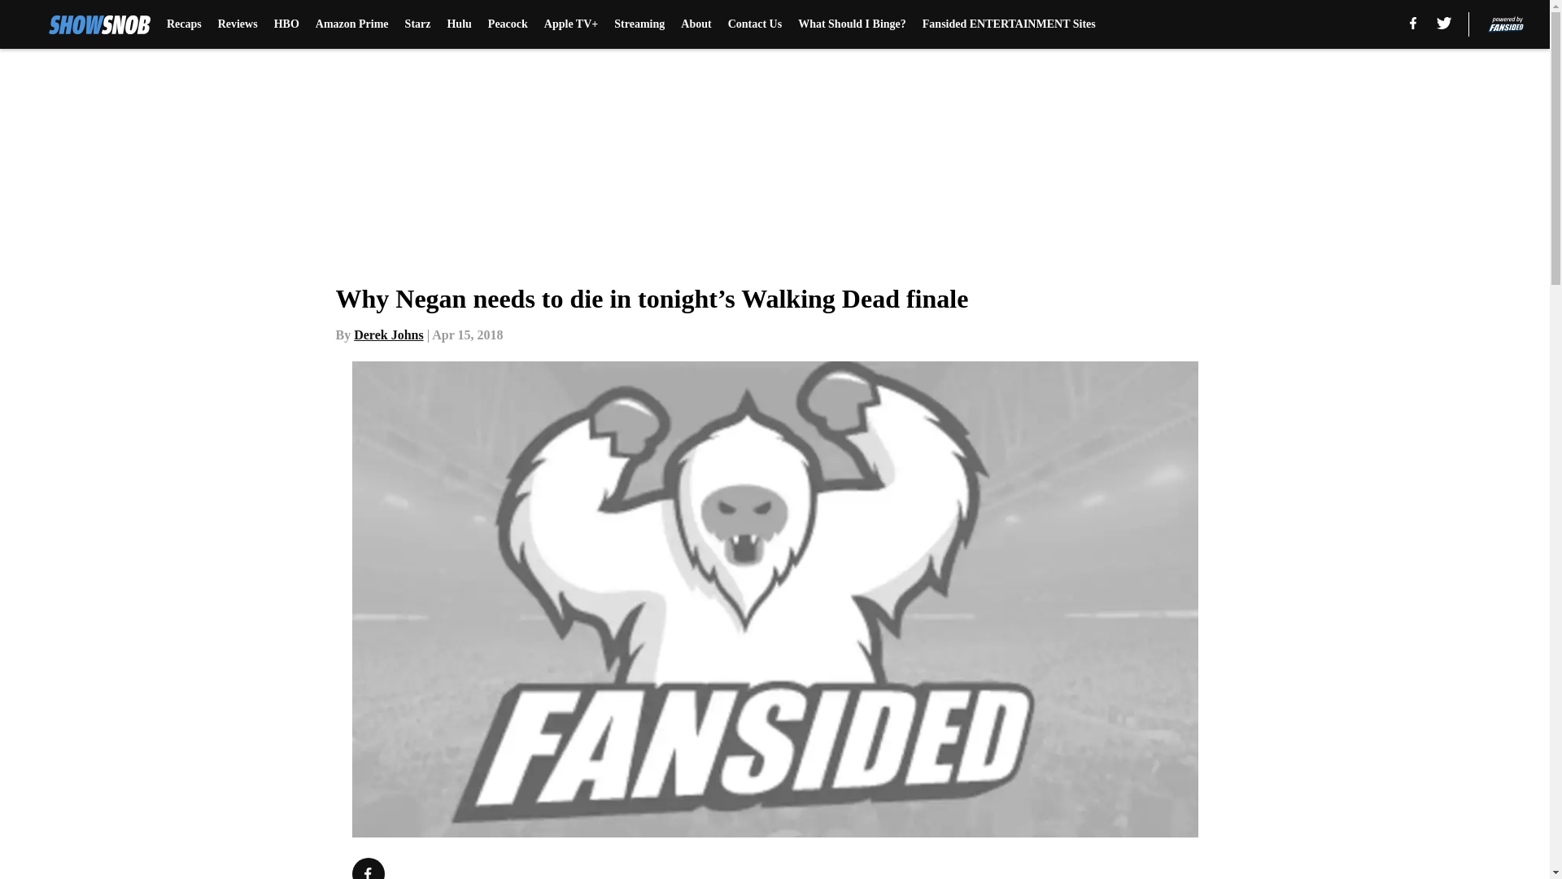  I want to click on What Should I Binge?, so click(852, 24).